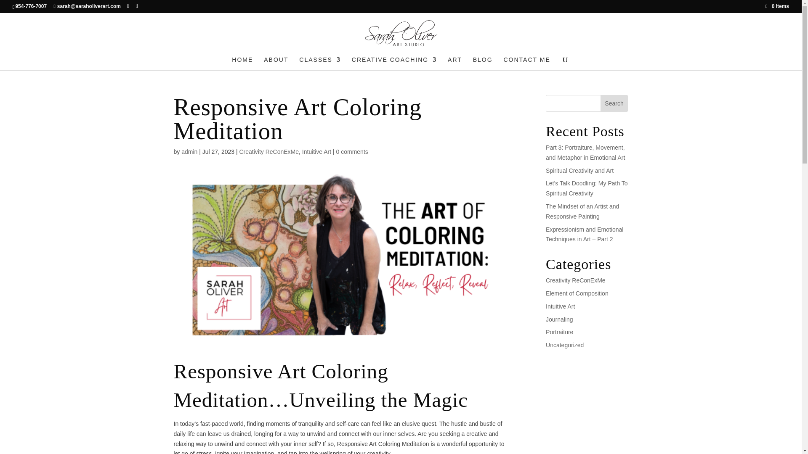  I want to click on Search, so click(614, 103).